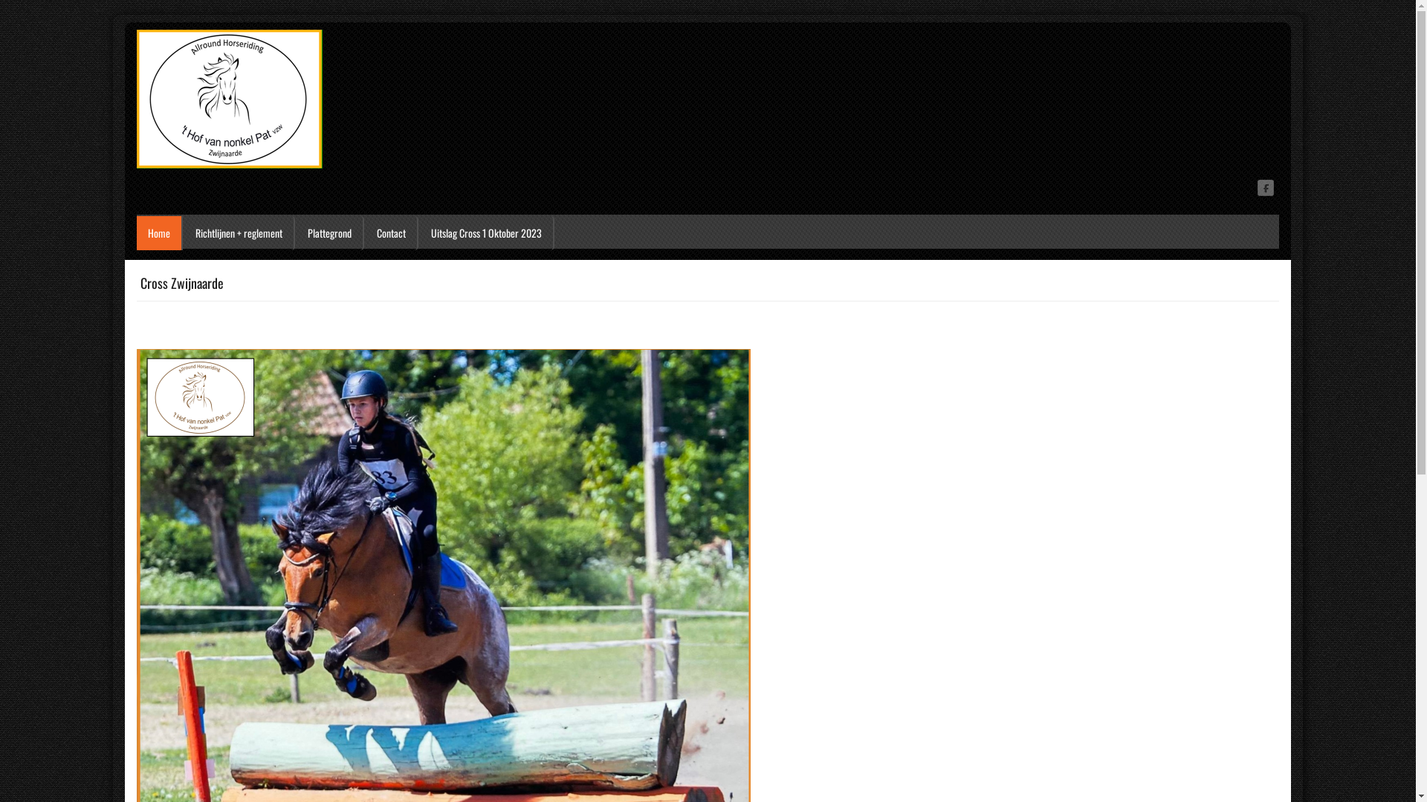 The image size is (1427, 802). Describe the element at coordinates (392, 233) in the screenshot. I see `Contact` at that location.